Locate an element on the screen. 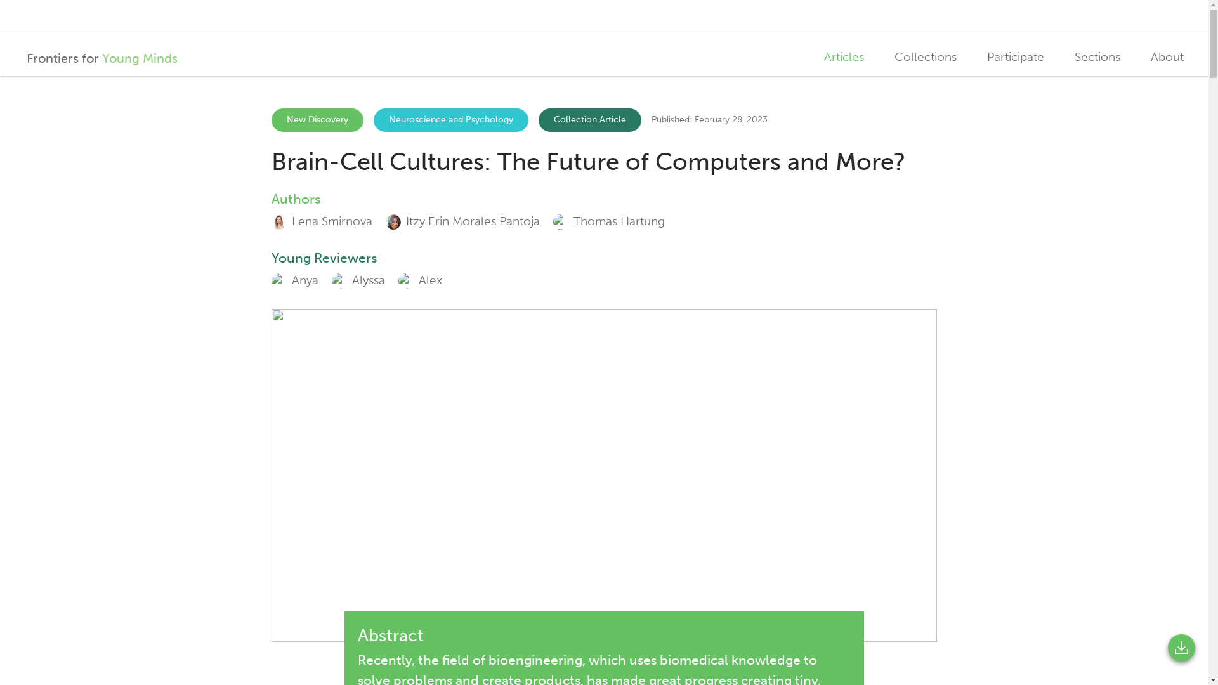  Anya is located at coordinates (455, 120).